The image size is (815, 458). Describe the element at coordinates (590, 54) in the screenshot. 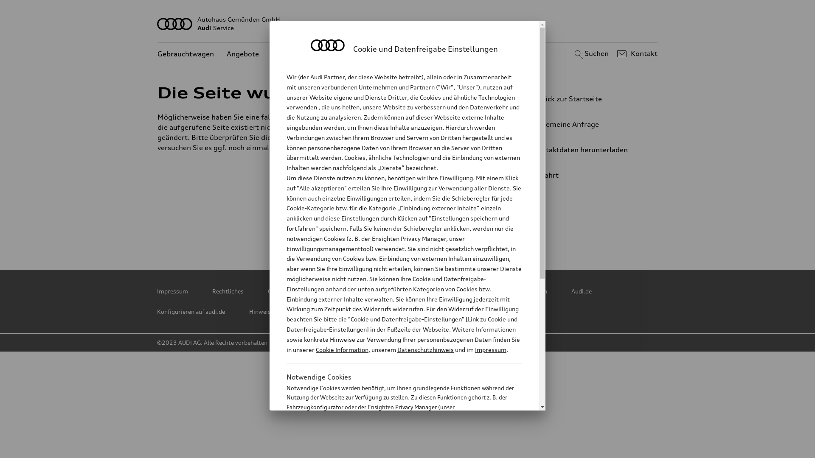

I see `Suchen` at that location.